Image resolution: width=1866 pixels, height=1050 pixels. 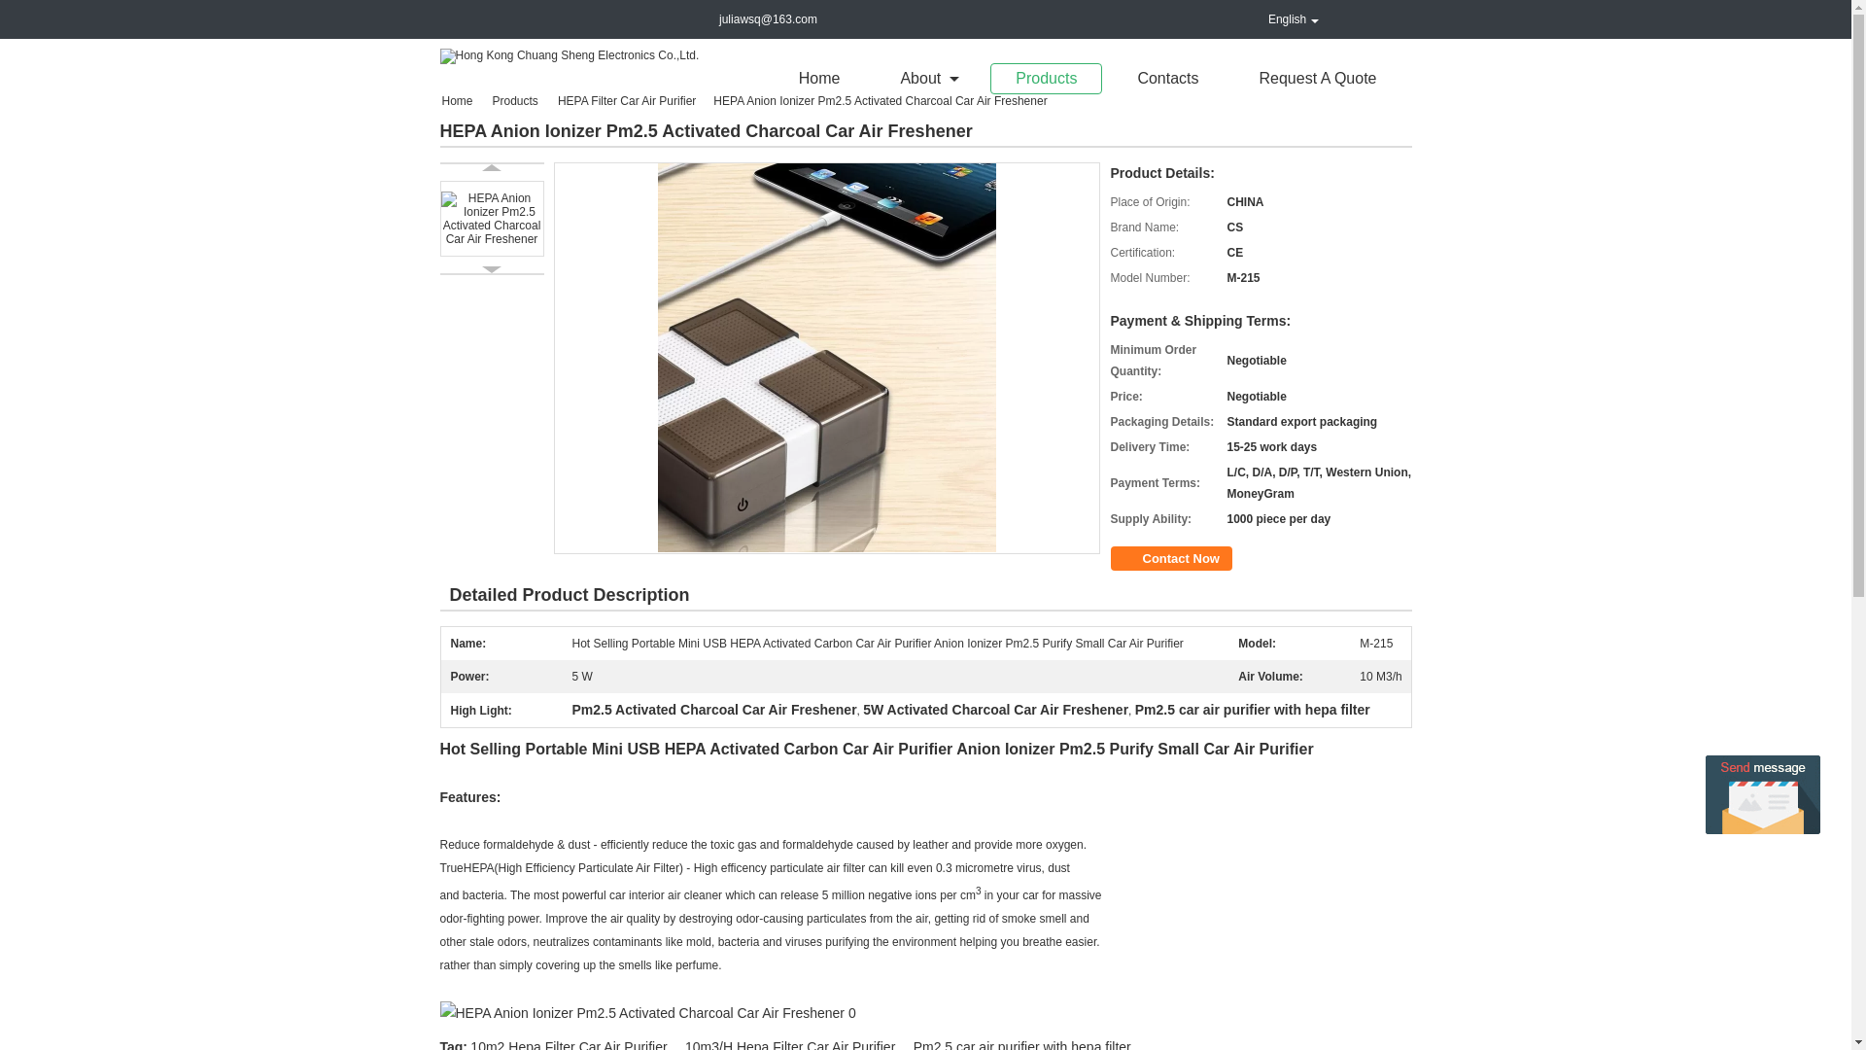 I want to click on Contact Now, so click(x=1170, y=558).